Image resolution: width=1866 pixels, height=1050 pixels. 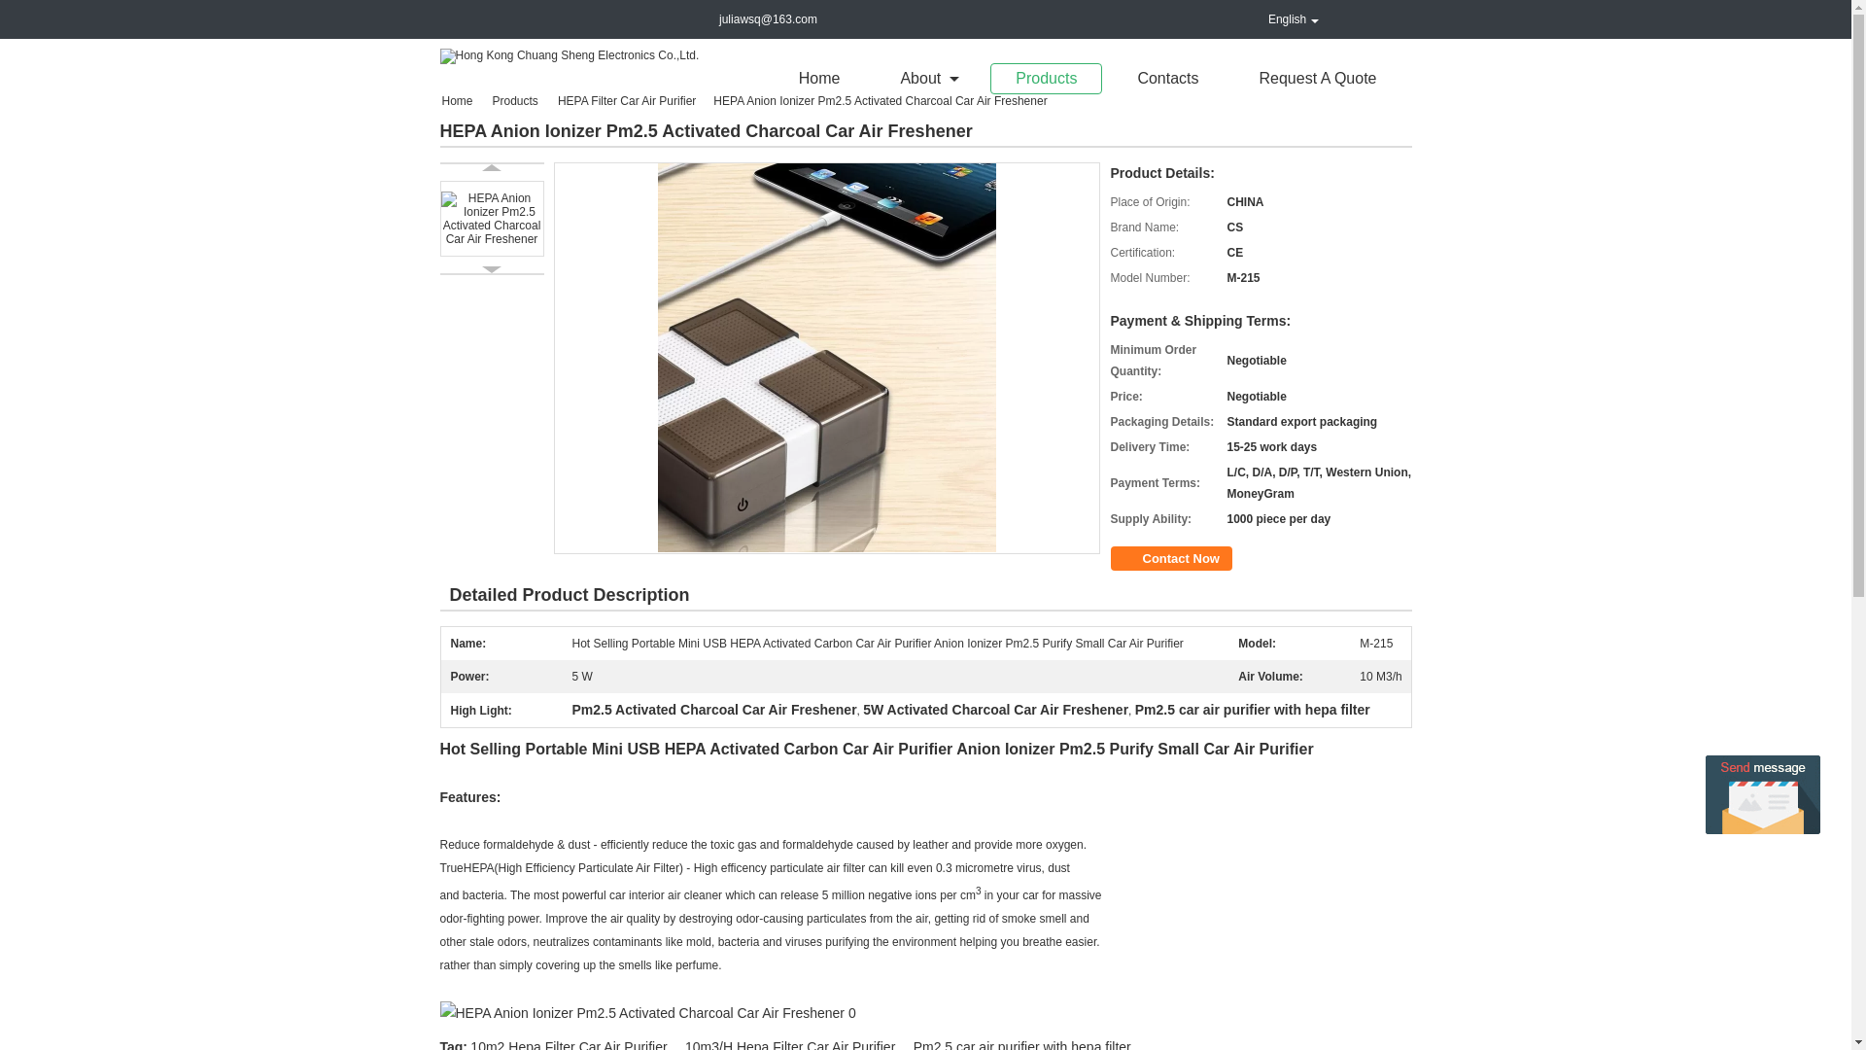 I want to click on Contact Now, so click(x=1170, y=558).